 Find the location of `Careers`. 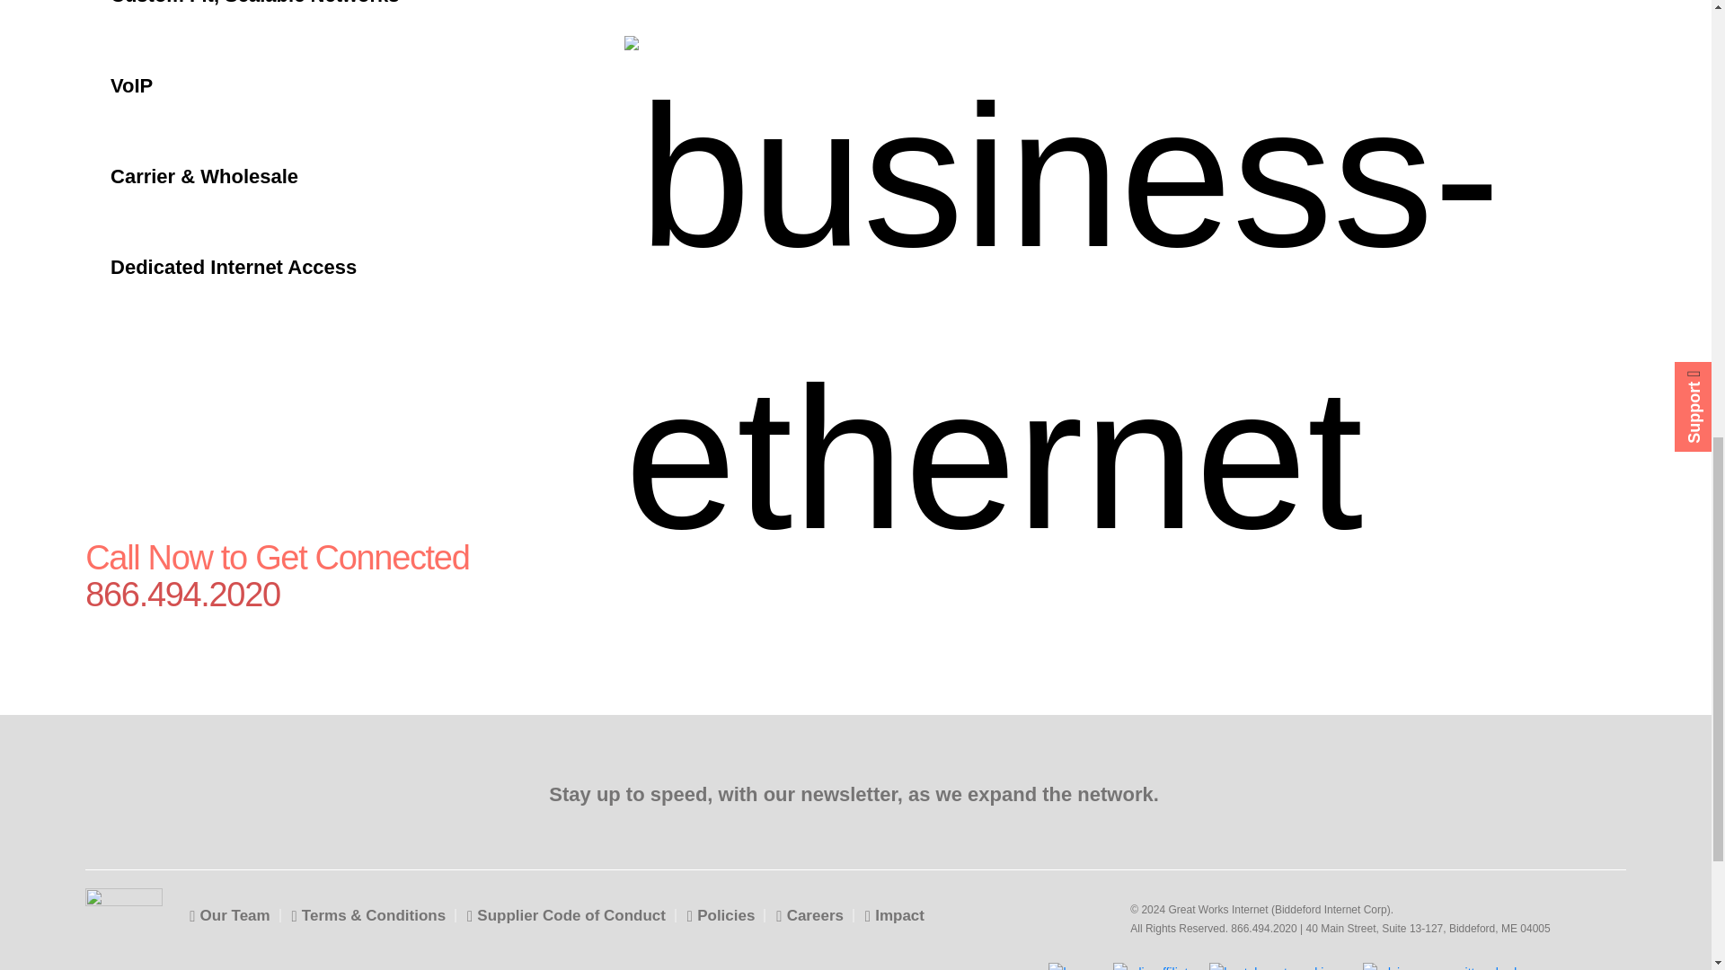

Careers is located at coordinates (809, 915).